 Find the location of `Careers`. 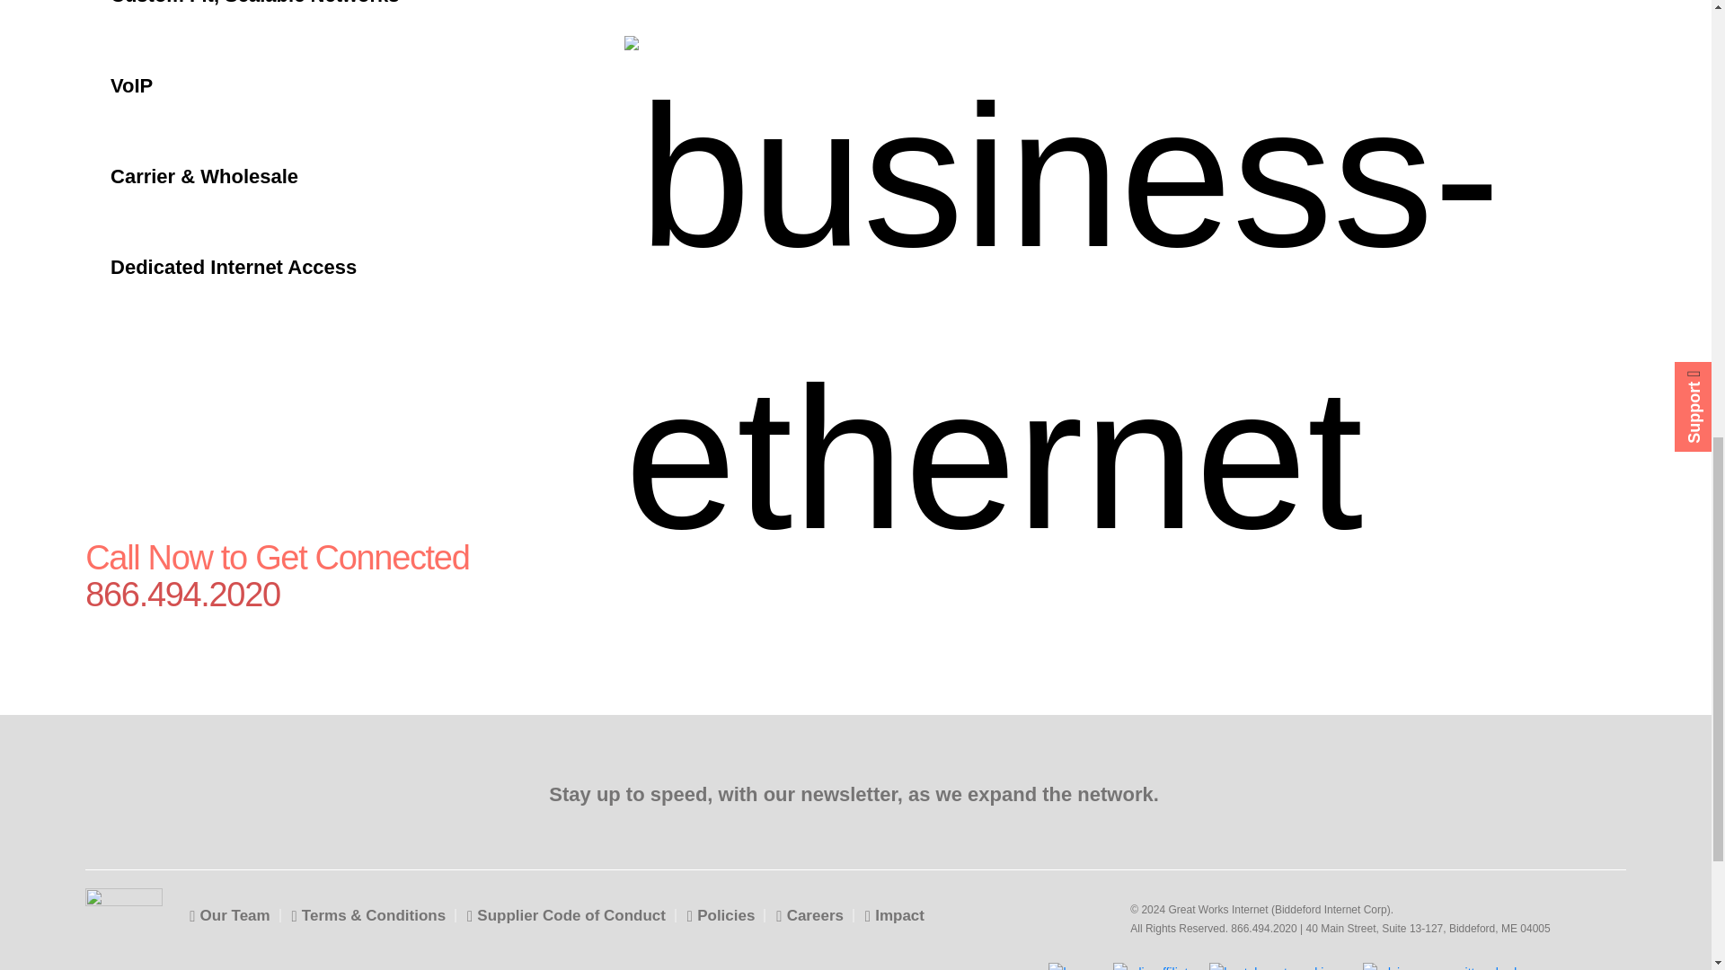

Careers is located at coordinates (809, 915).